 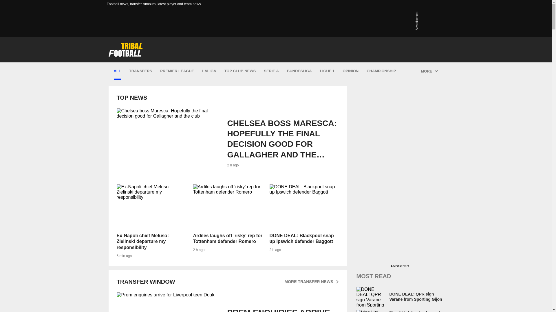 I want to click on OPINION, so click(x=350, y=71).